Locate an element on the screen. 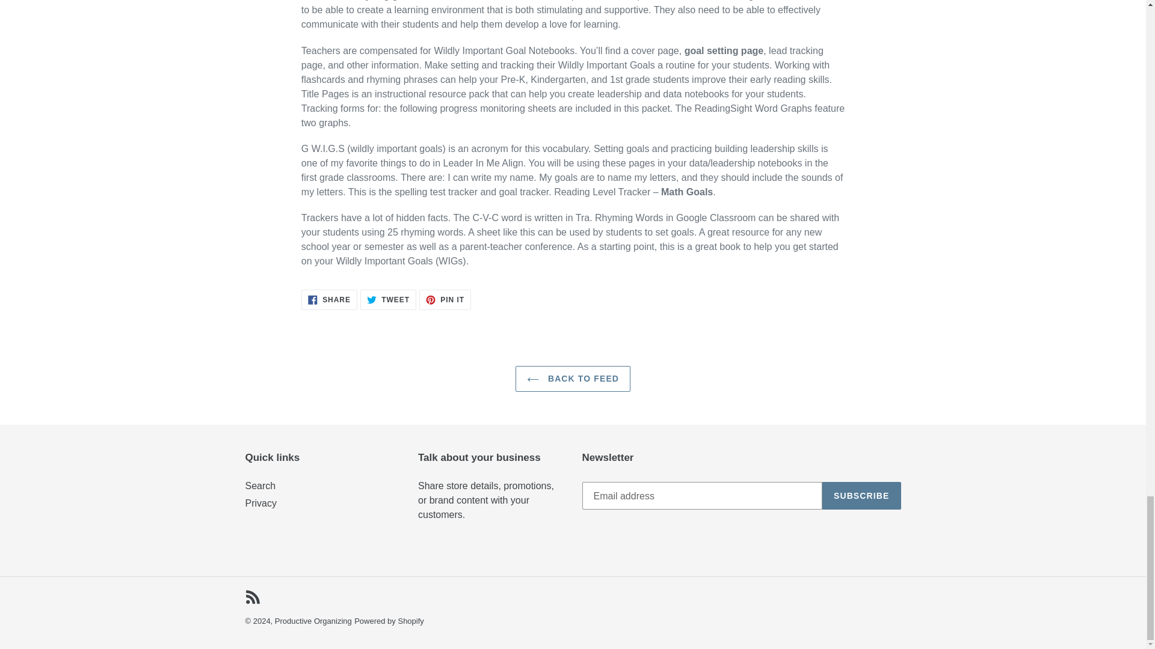 The width and height of the screenshot is (1155, 649). SUBSCRIBE is located at coordinates (389, 621).